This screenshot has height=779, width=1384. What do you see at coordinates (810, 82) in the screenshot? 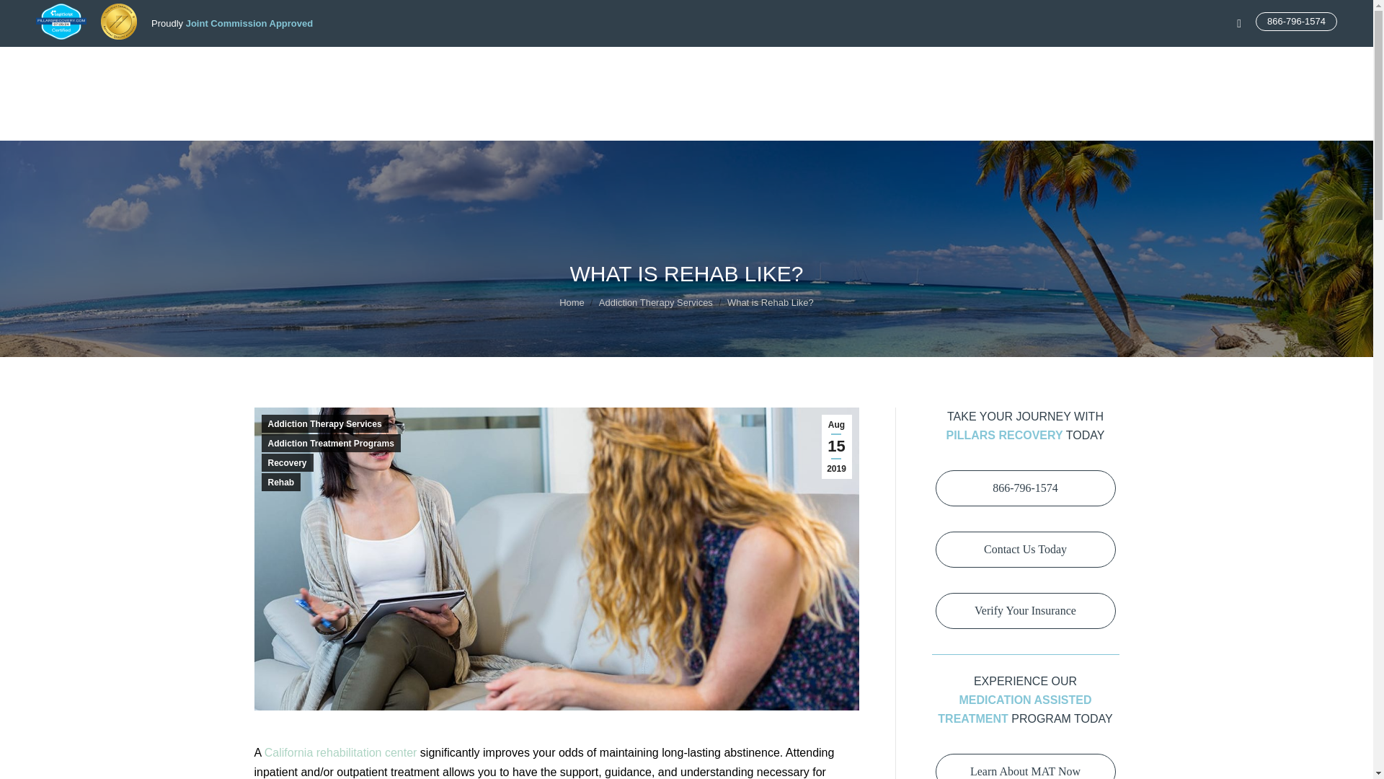
I see `Addiction Treatment Programs` at bounding box center [810, 82].